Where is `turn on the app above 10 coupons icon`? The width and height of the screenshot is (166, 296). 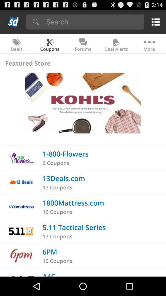 turn on the app above 10 coupons icon is located at coordinates (50, 252).